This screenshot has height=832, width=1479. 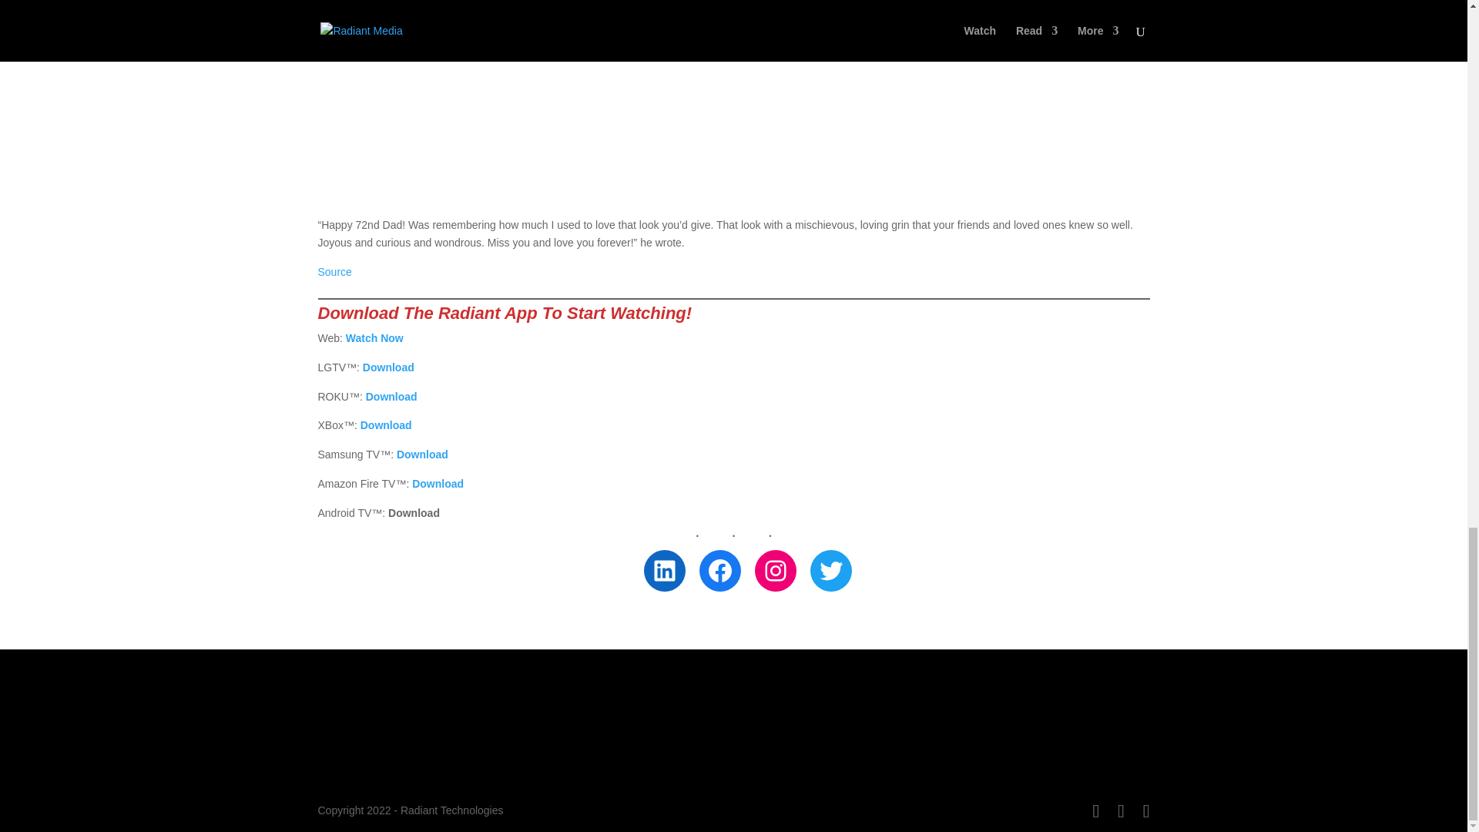 I want to click on Watch Now, so click(x=374, y=337).